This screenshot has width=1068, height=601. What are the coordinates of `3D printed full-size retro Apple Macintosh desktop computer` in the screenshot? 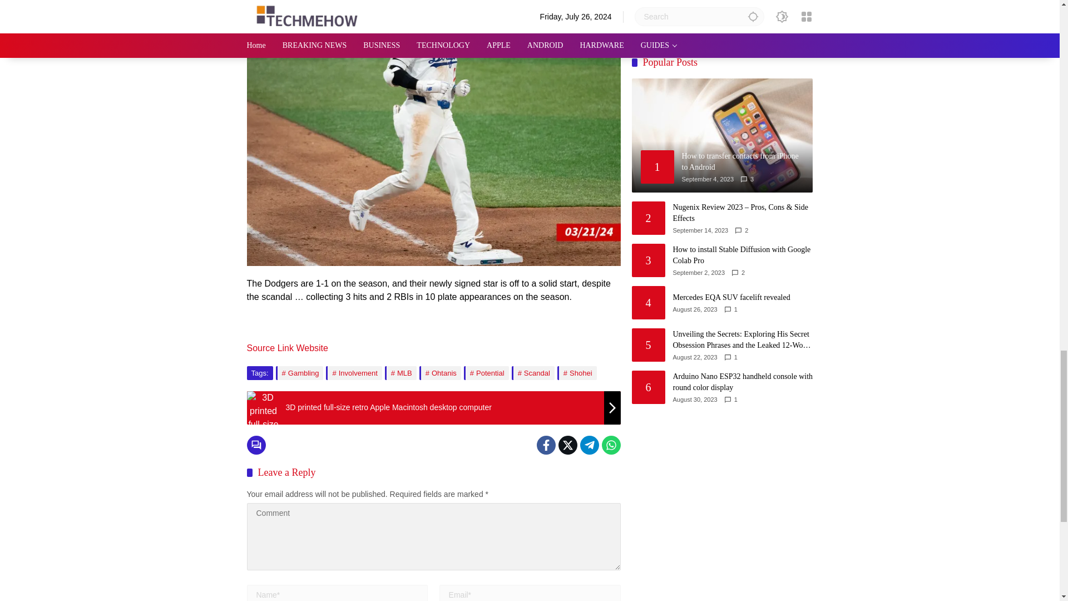 It's located at (433, 407).